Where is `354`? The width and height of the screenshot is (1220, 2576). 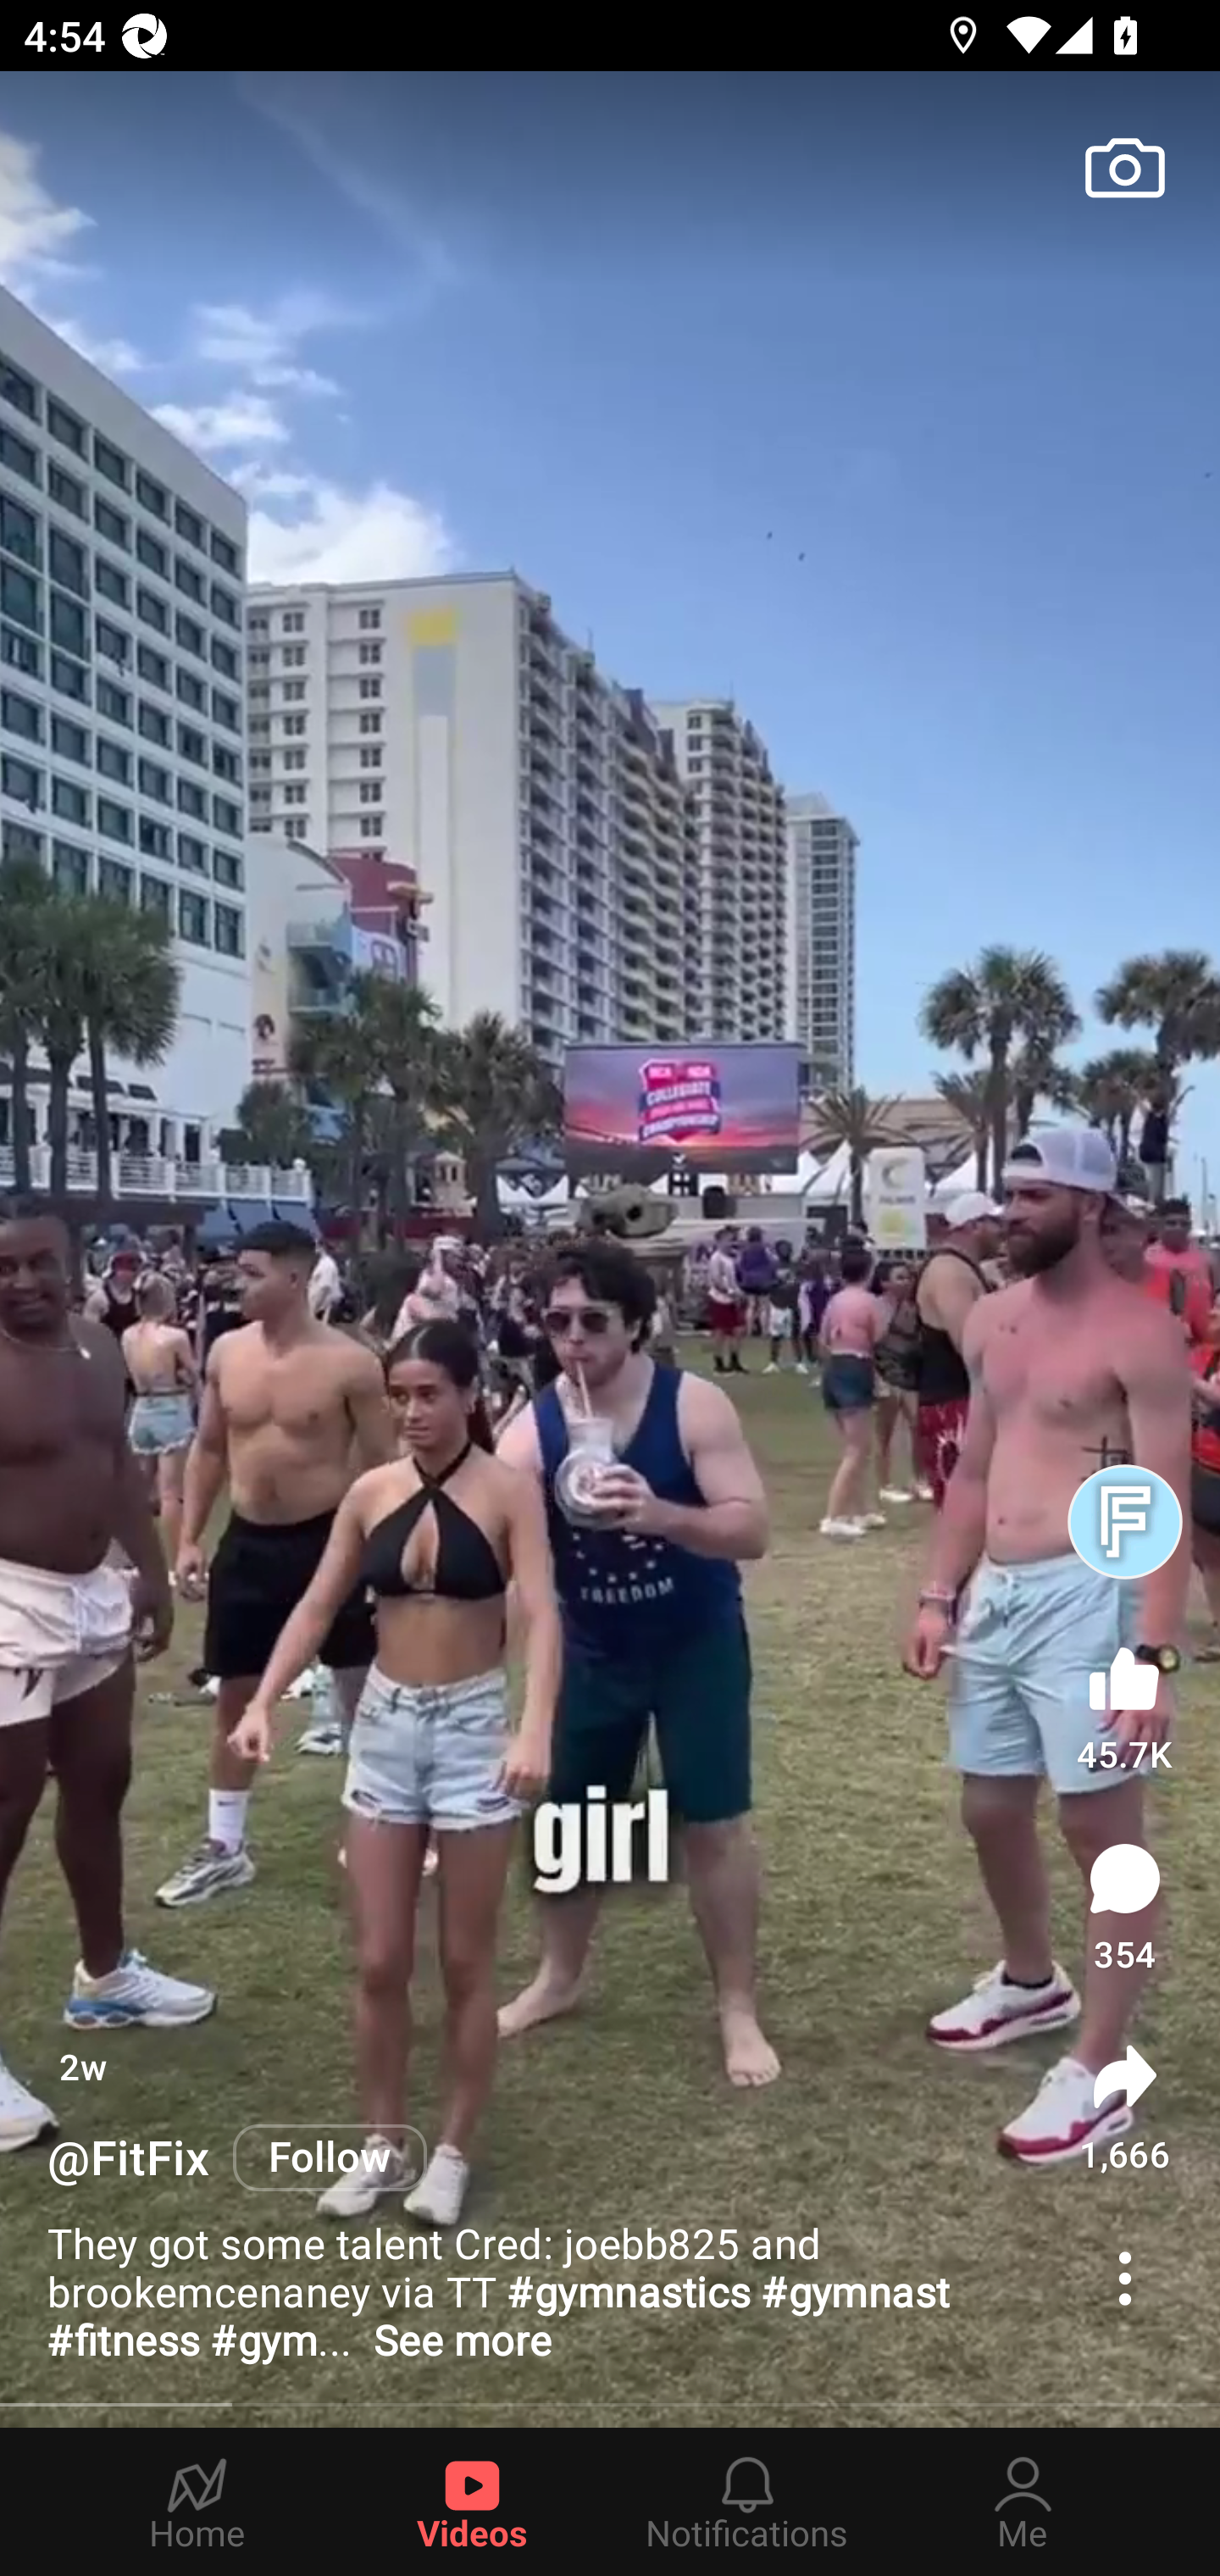 354 is located at coordinates (1124, 1907).